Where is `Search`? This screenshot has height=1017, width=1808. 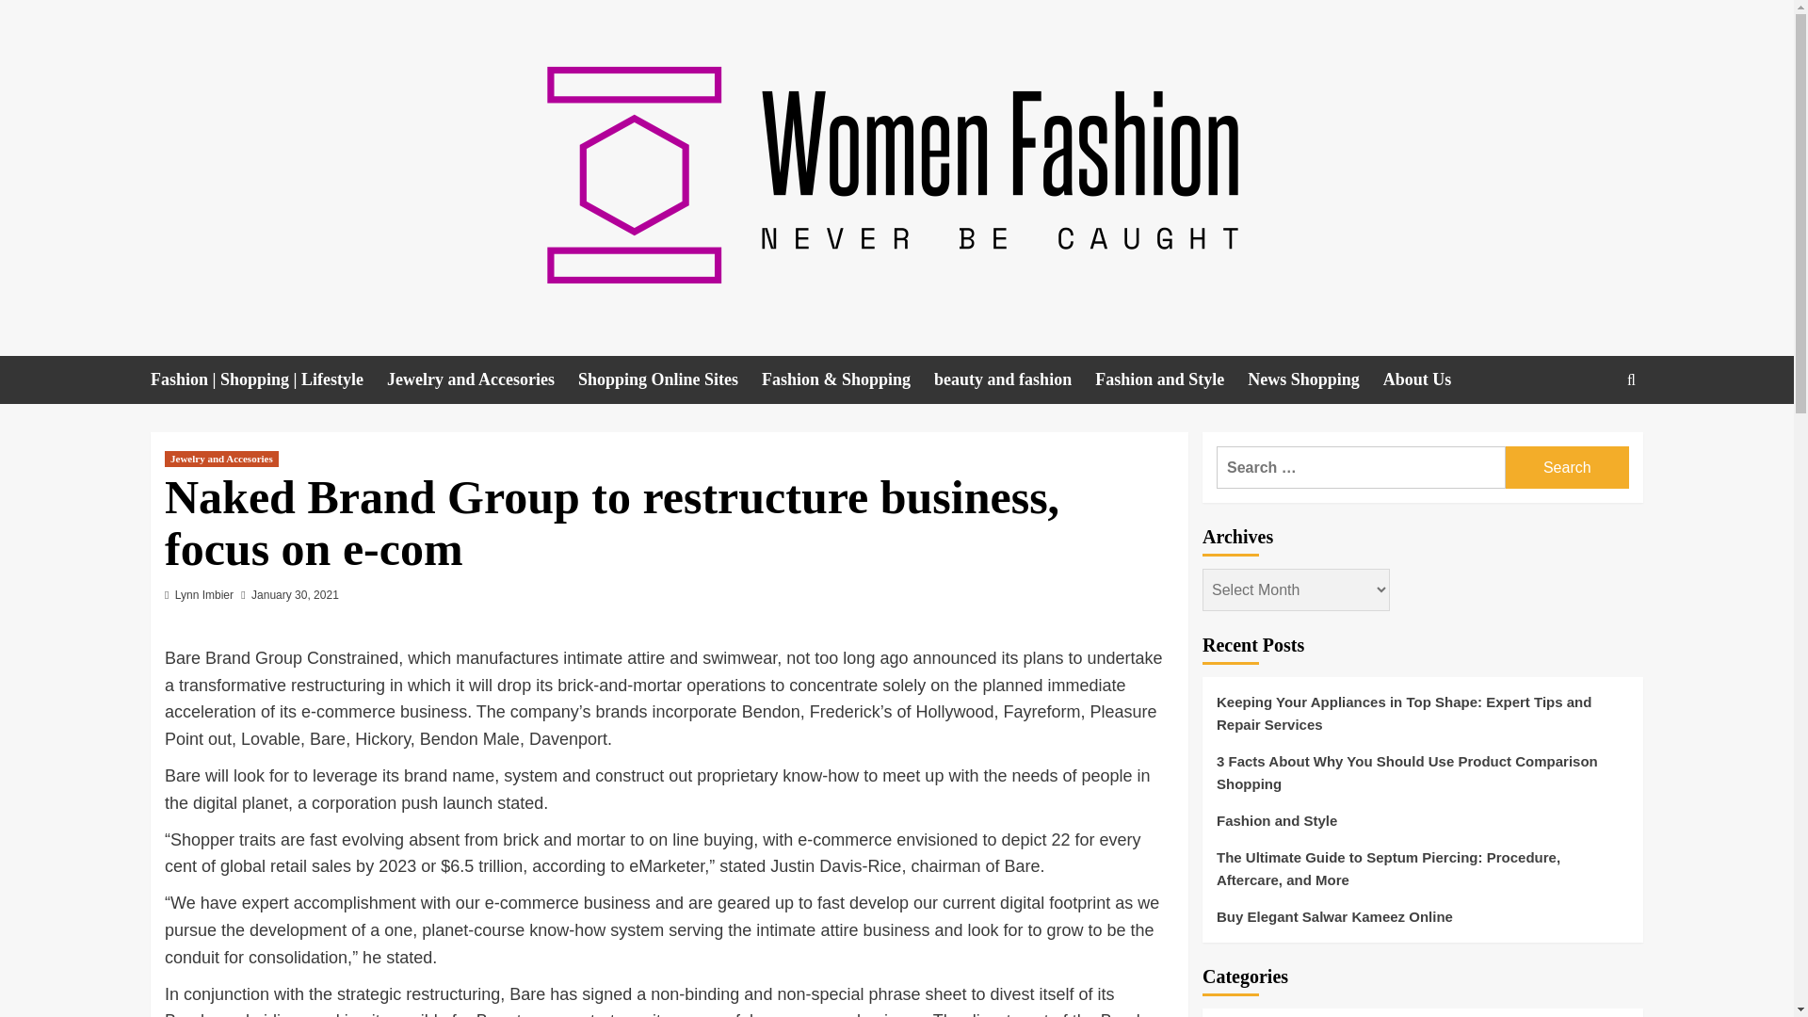
Search is located at coordinates (1567, 467).